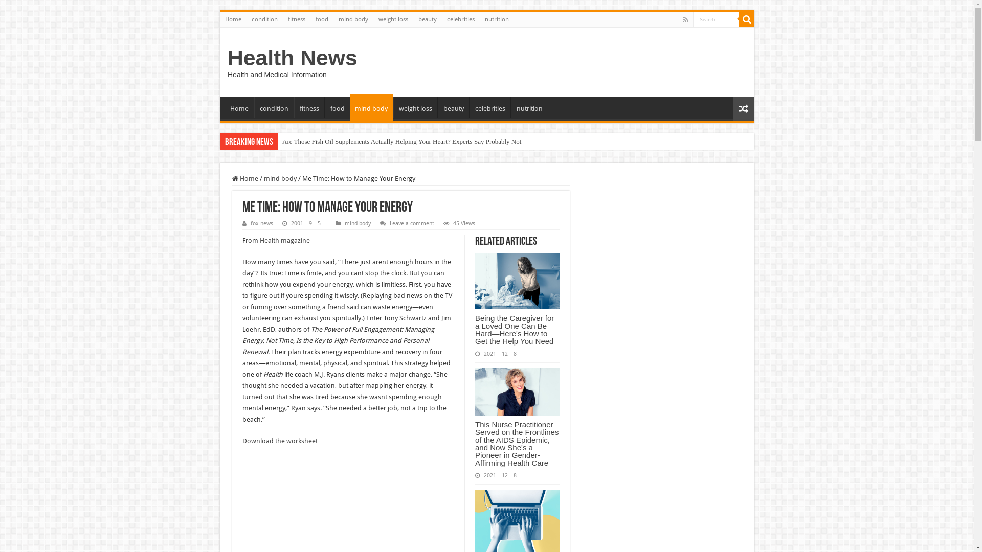 The height and width of the screenshot is (552, 982). I want to click on mind body, so click(280, 179).